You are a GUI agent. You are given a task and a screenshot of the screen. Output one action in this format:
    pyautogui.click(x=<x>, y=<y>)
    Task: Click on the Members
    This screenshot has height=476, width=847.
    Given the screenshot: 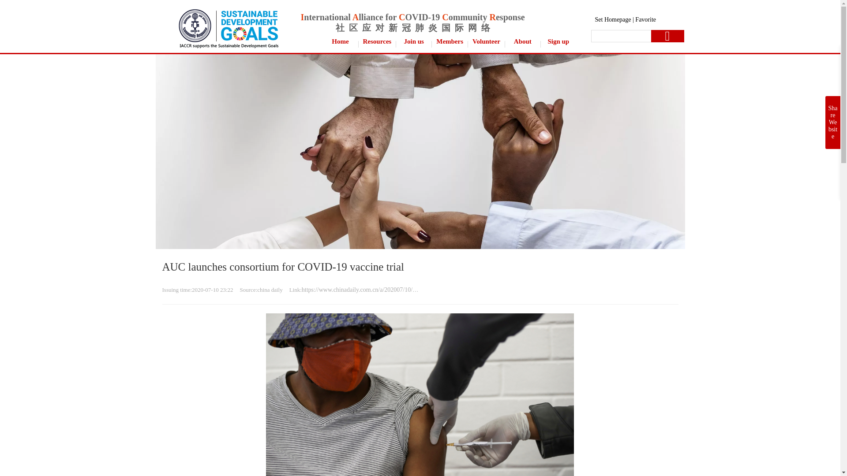 What is the action you would take?
    pyautogui.click(x=450, y=41)
    